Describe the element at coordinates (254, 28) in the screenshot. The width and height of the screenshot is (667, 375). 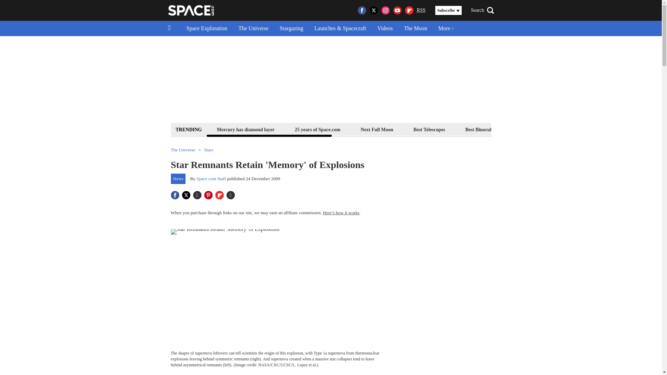
I see `The Universe` at that location.